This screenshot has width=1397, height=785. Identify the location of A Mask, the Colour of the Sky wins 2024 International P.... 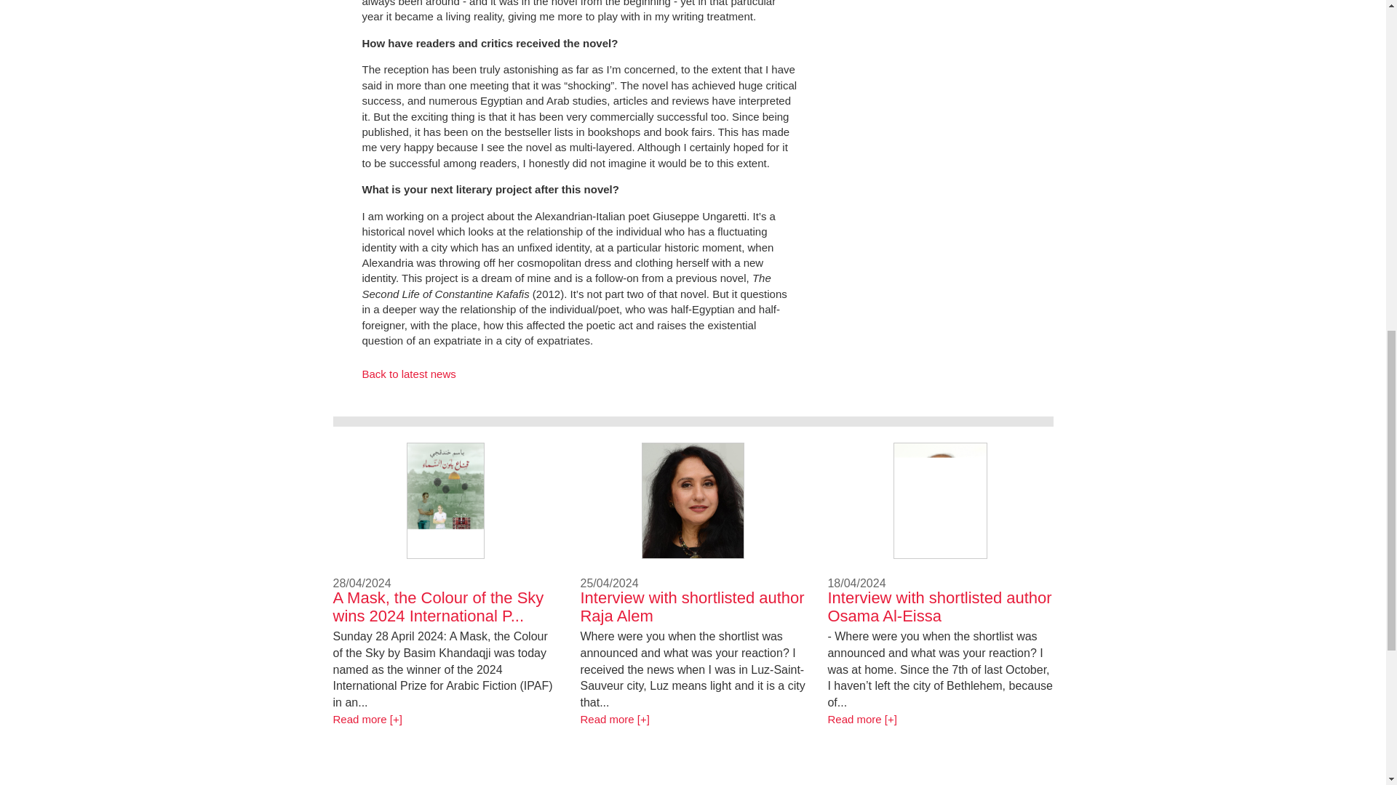
(439, 606).